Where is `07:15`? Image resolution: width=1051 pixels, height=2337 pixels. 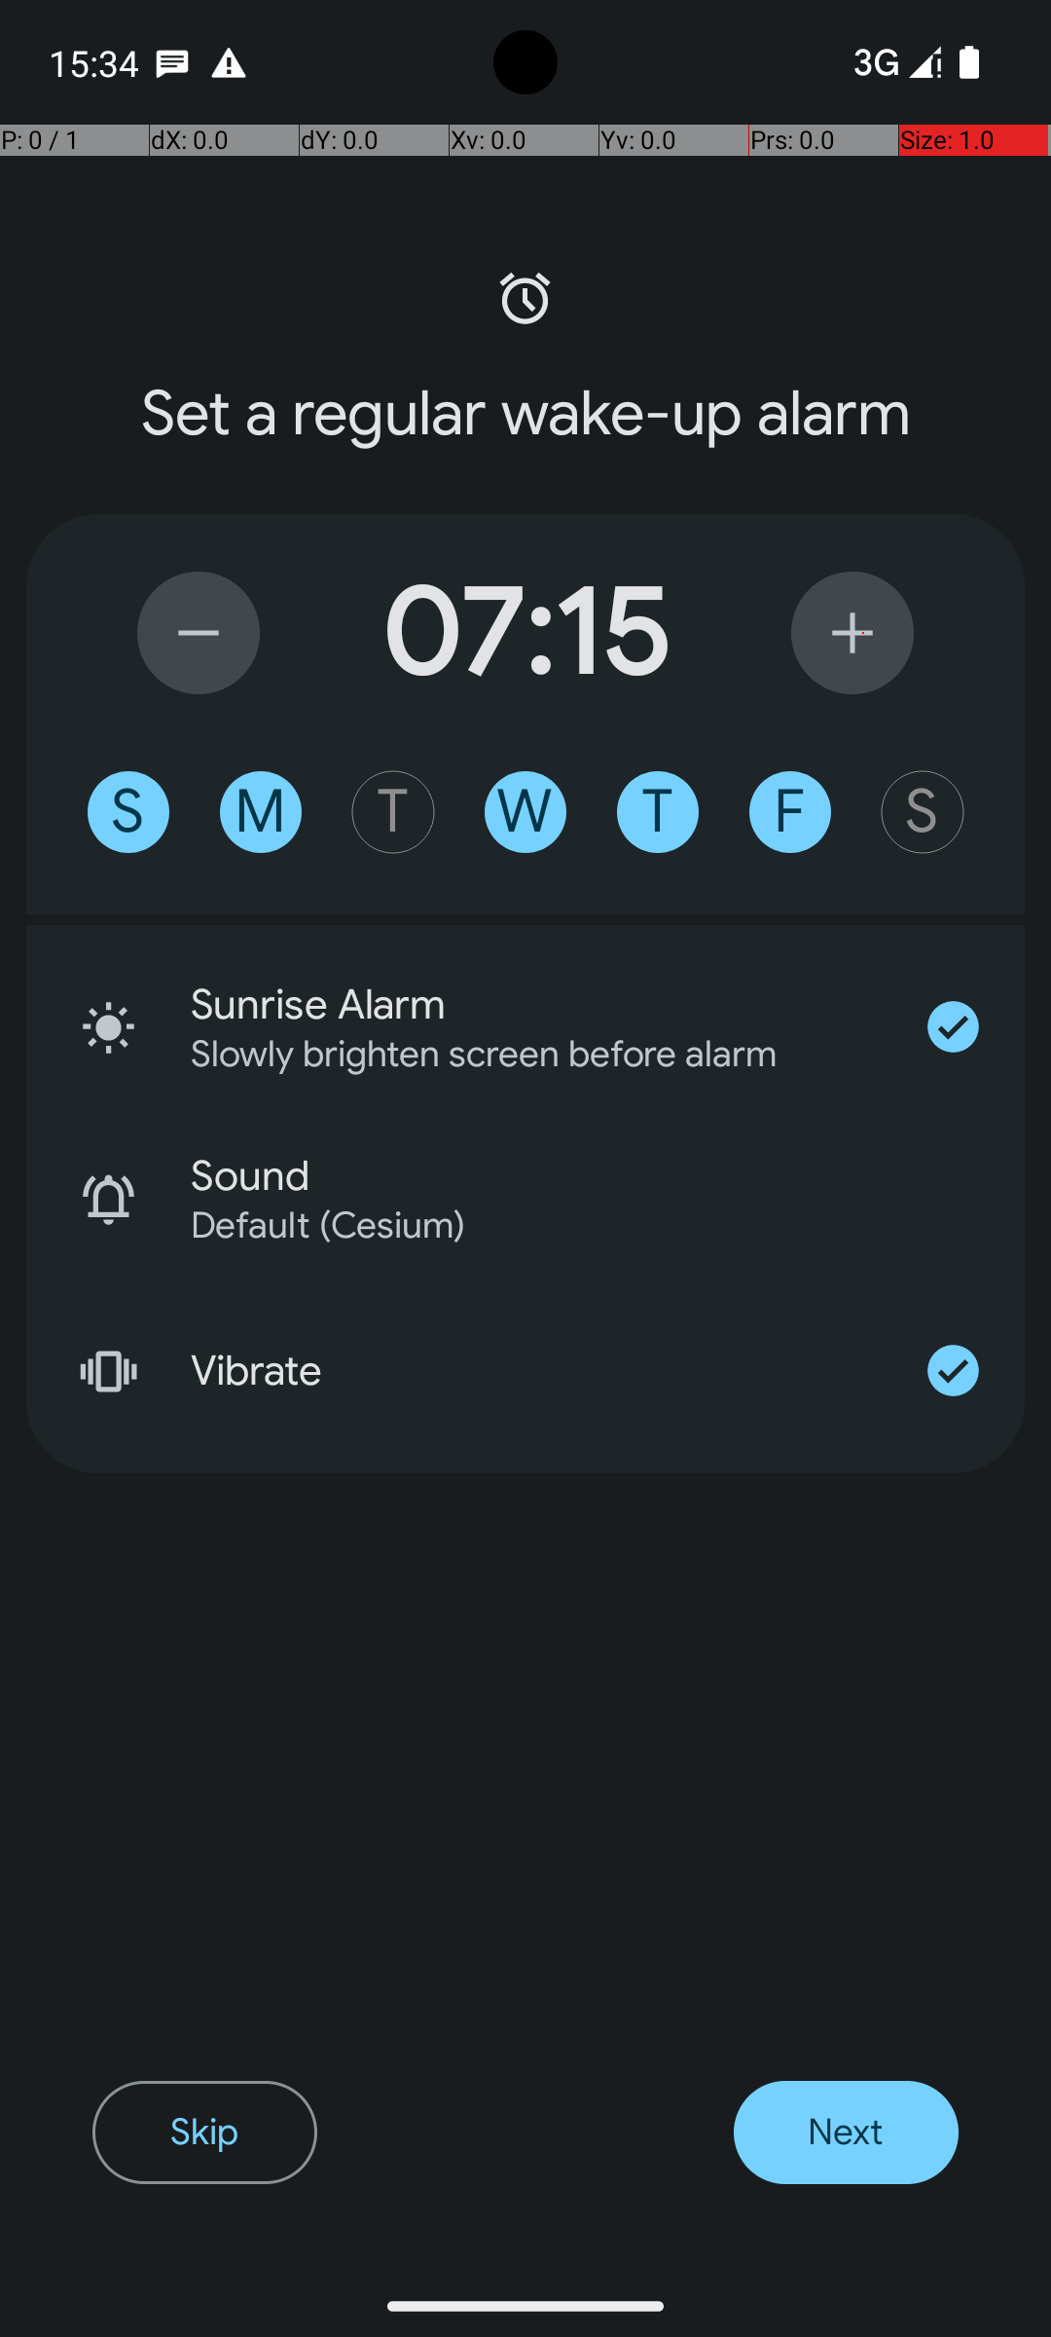 07:15 is located at coordinates (525, 633).